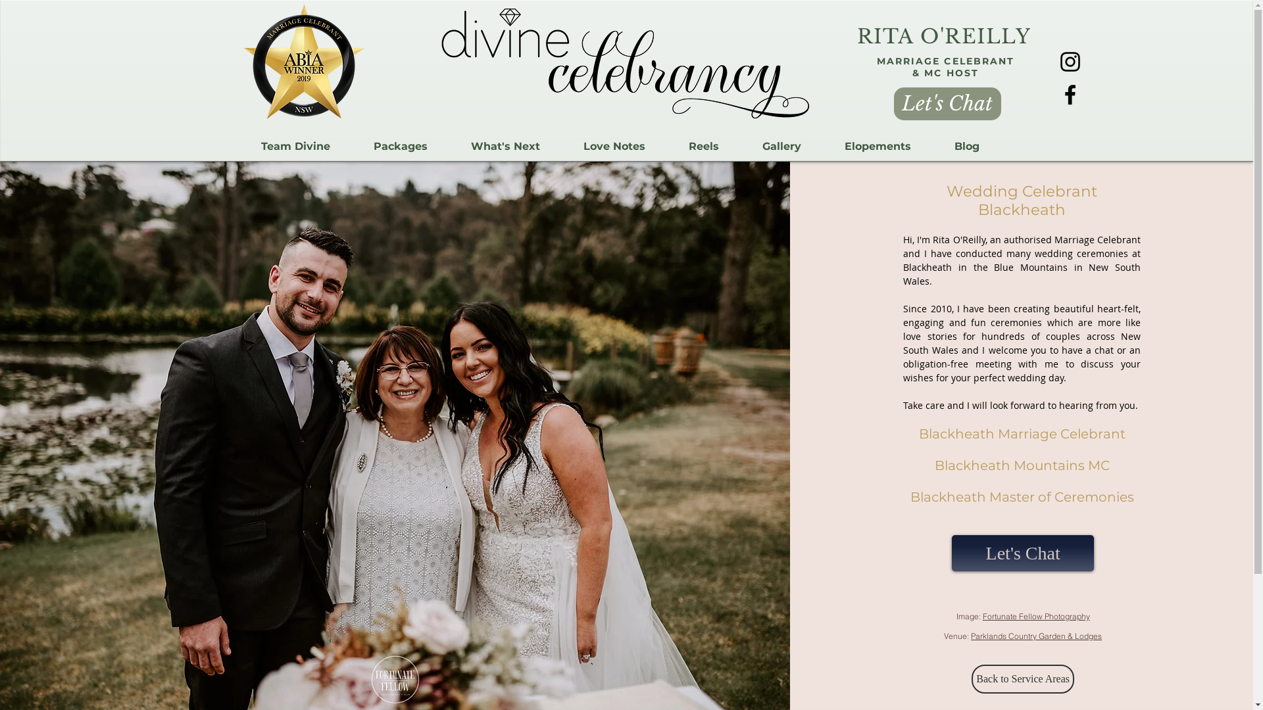  What do you see at coordinates (1037, 636) in the screenshot?
I see `Parklands Country Garden & Lodges` at bounding box center [1037, 636].